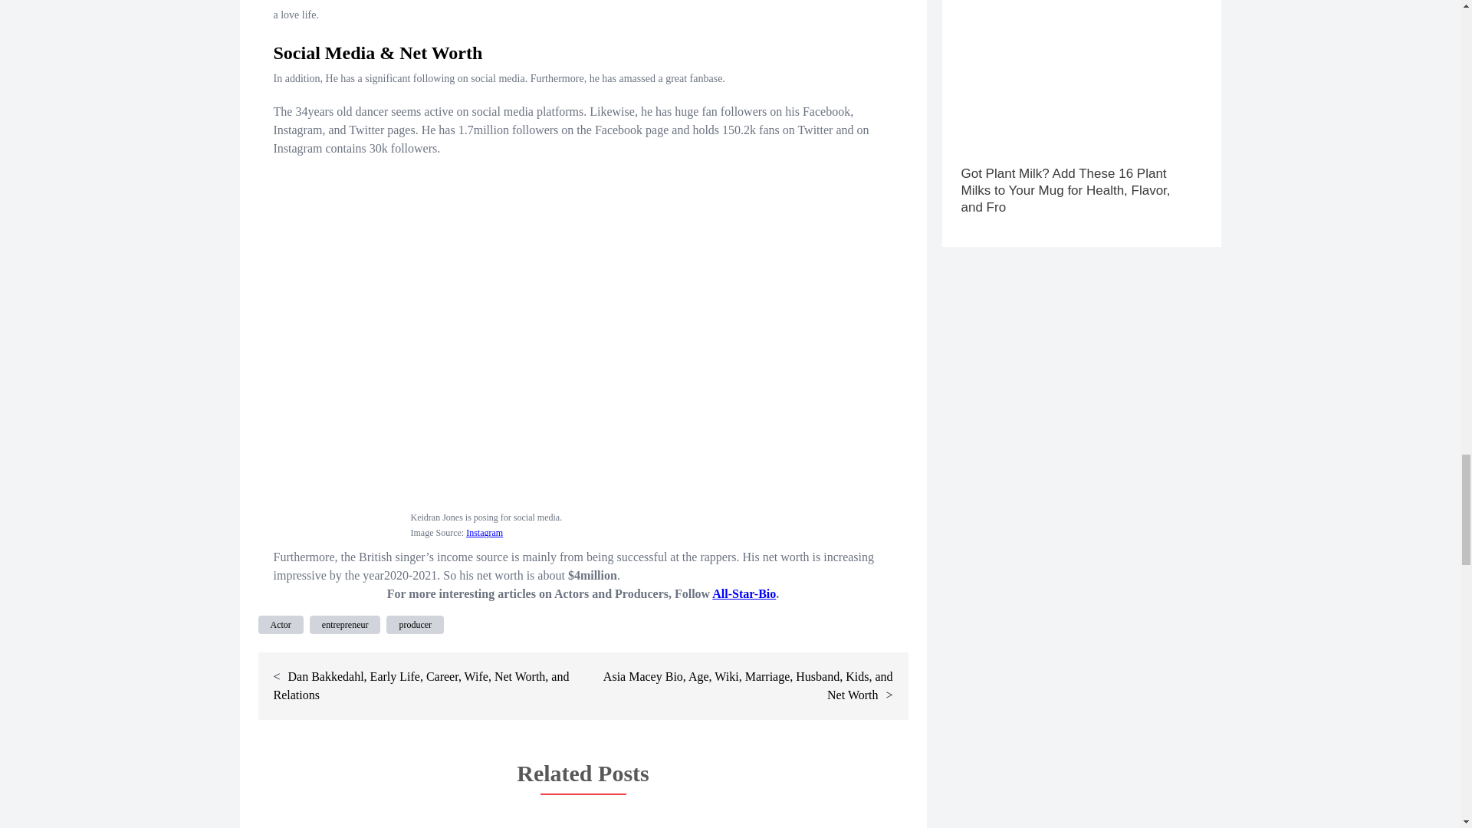  Describe the element at coordinates (281, 625) in the screenshot. I see `Actor` at that location.